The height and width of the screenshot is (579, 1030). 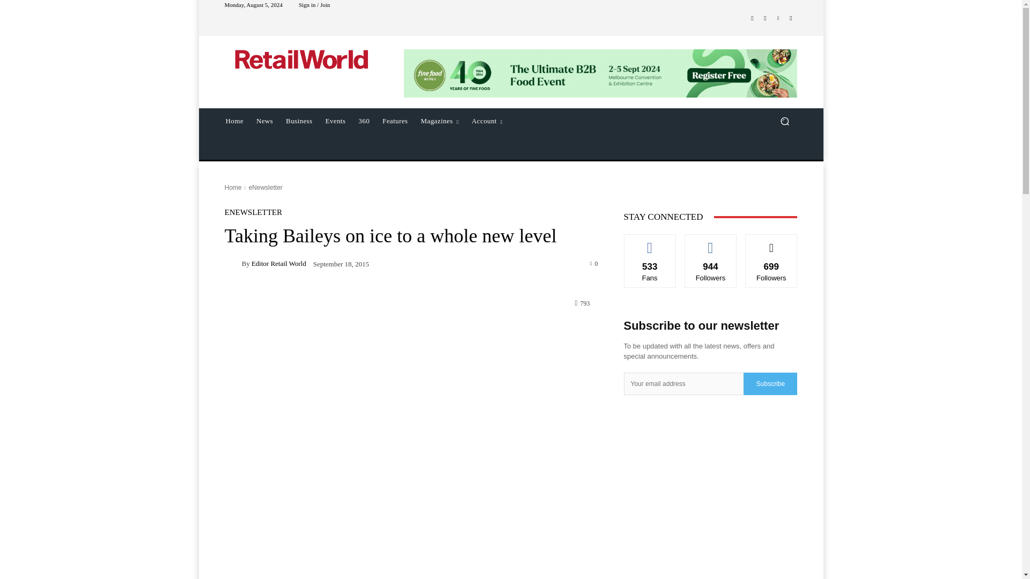 What do you see at coordinates (233, 264) in the screenshot?
I see `Editor Retail World` at bounding box center [233, 264].